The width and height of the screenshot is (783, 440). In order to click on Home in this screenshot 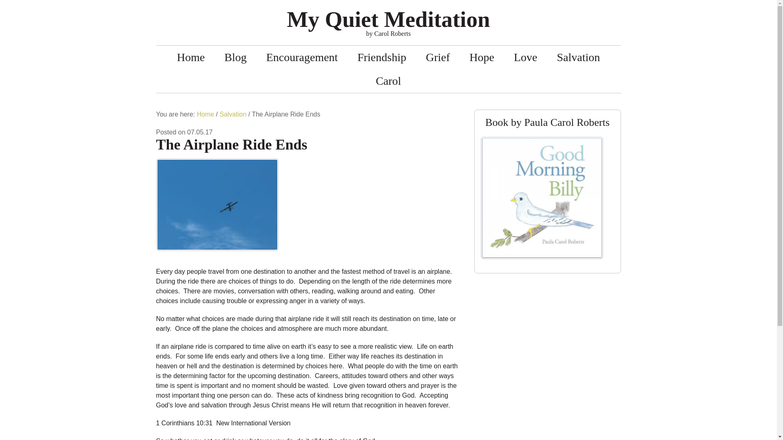, I will do `click(191, 57)`.